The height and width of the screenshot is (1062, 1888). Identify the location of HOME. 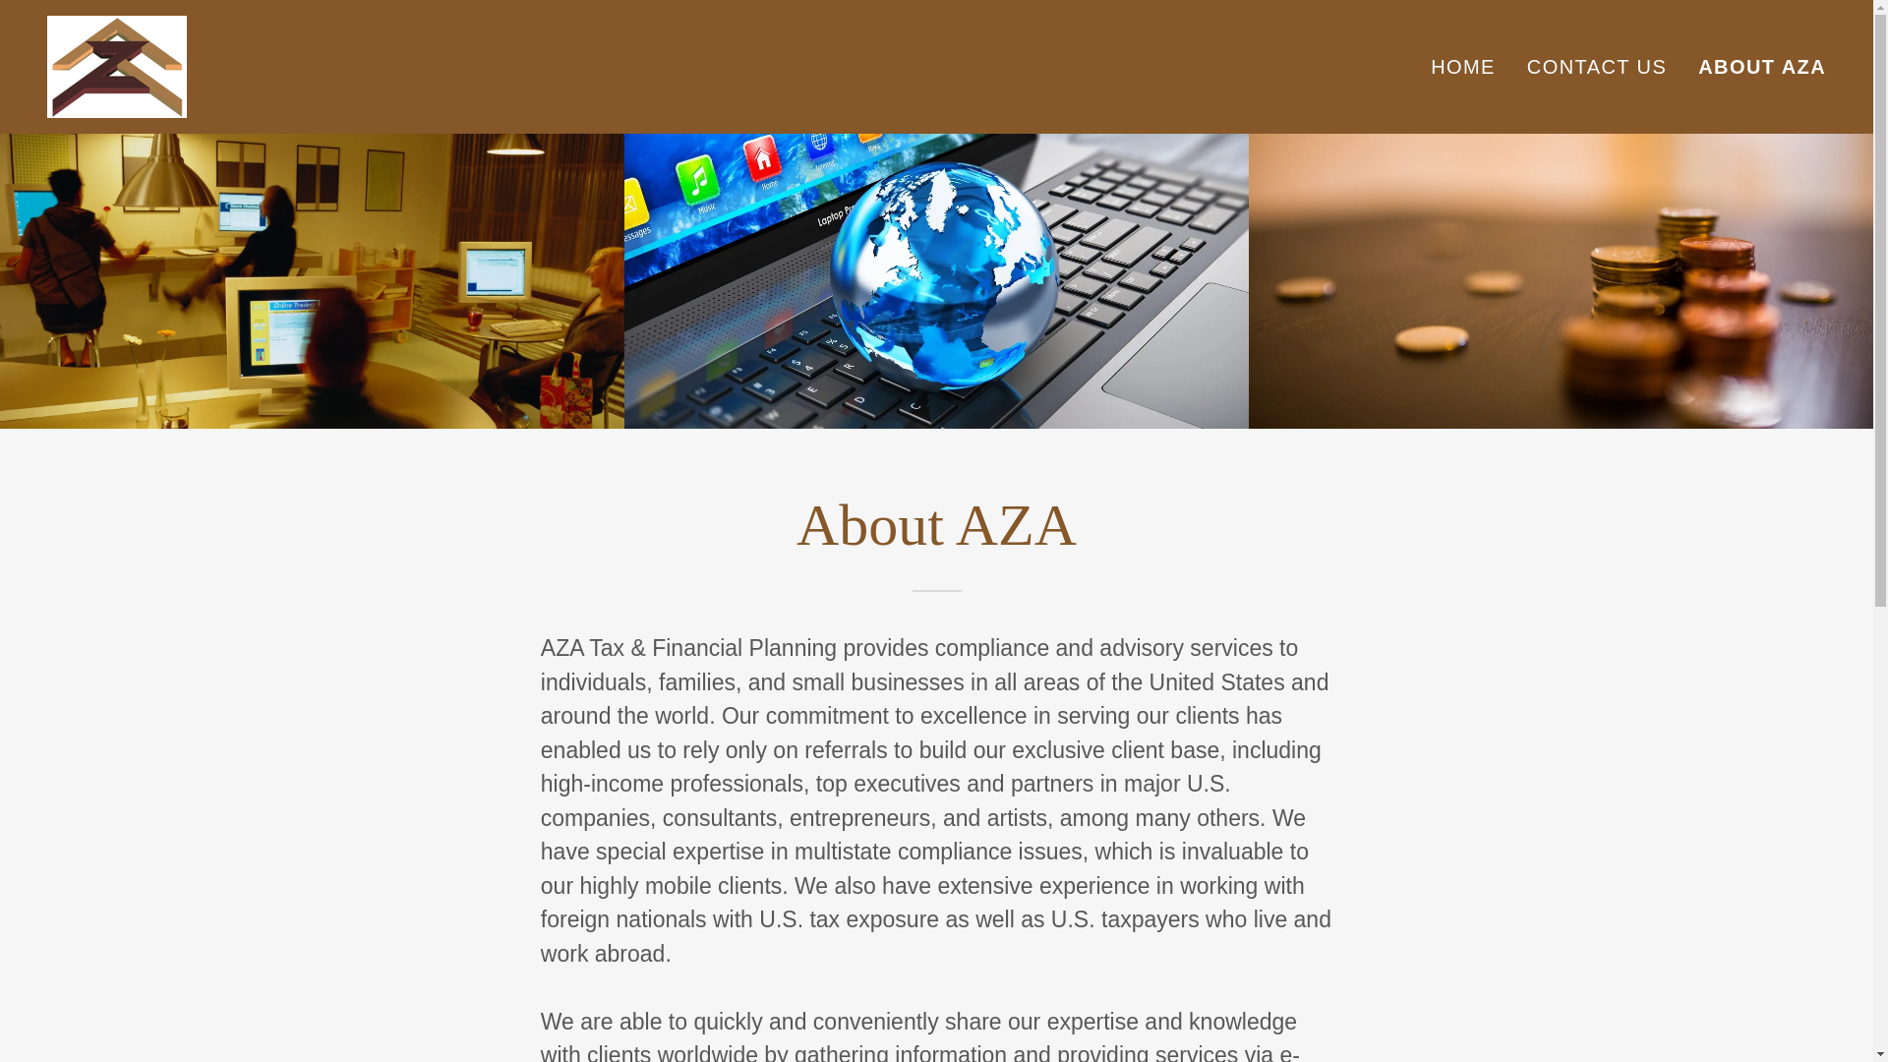
(1463, 67).